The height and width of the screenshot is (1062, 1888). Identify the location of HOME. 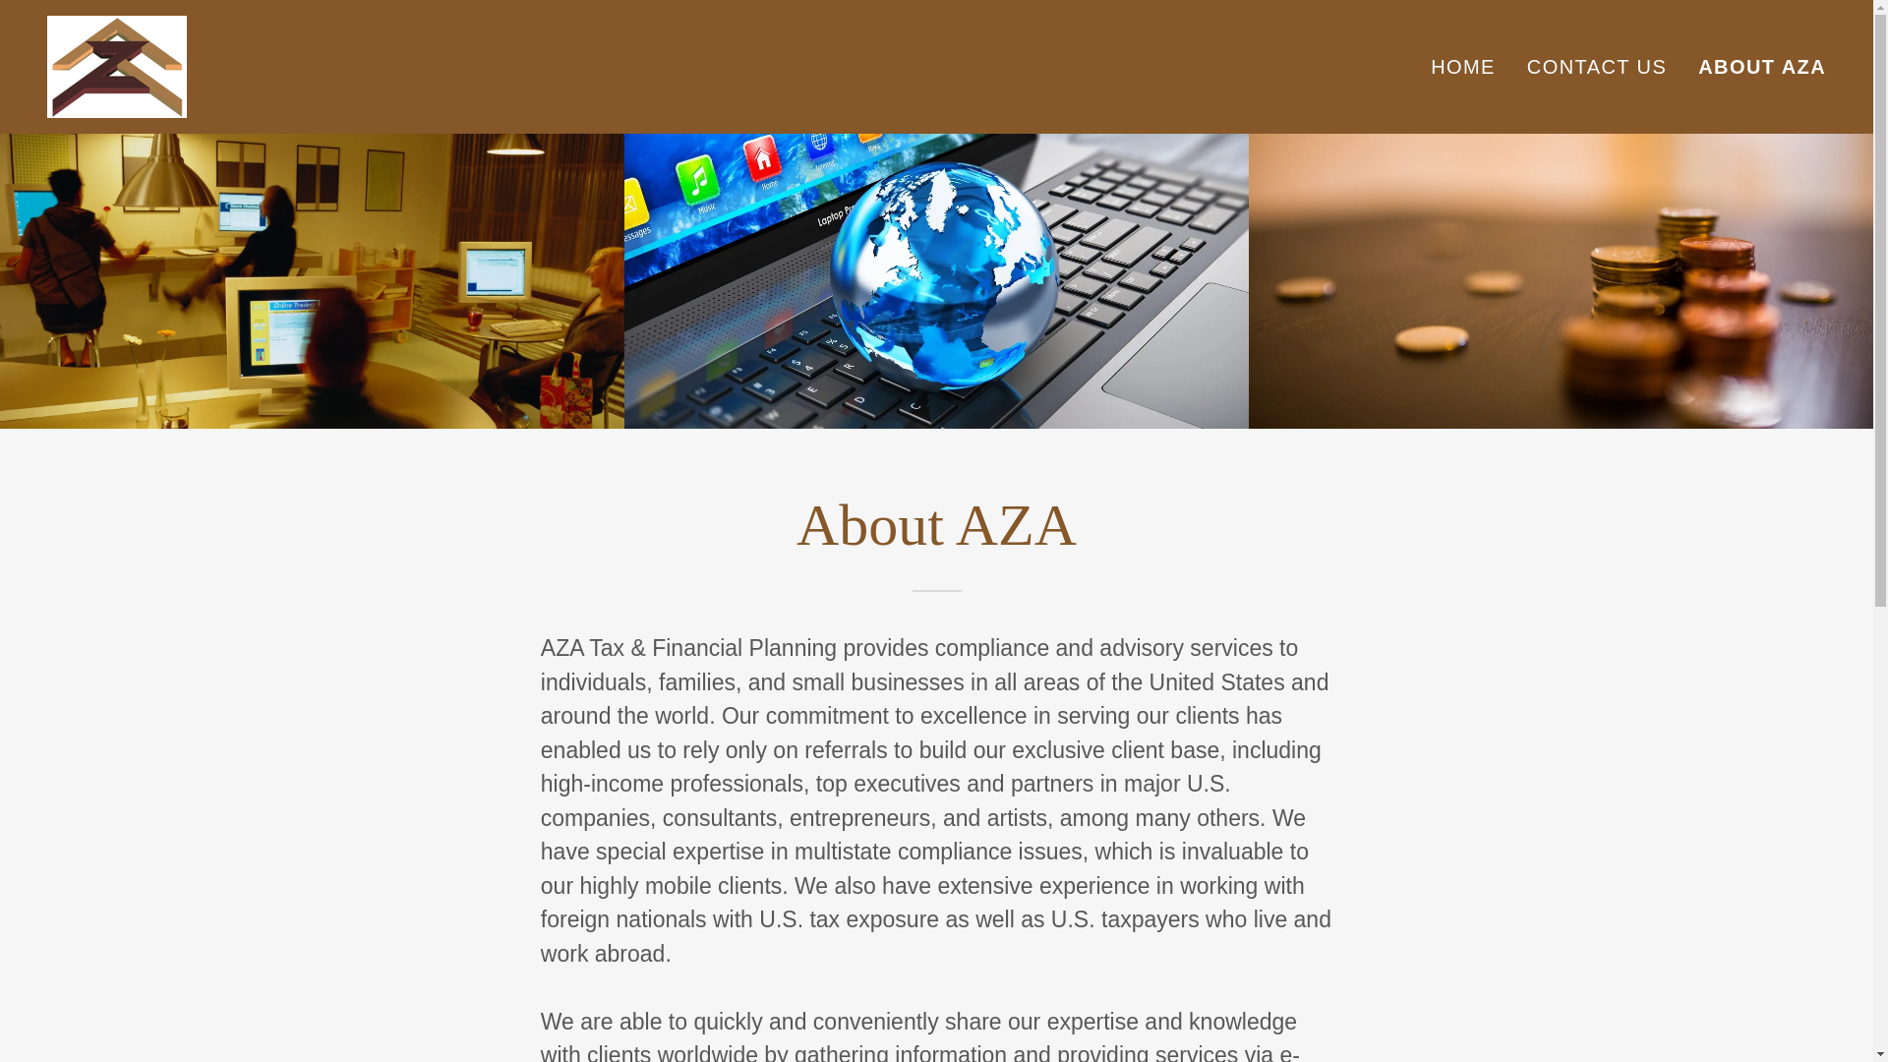
(1463, 67).